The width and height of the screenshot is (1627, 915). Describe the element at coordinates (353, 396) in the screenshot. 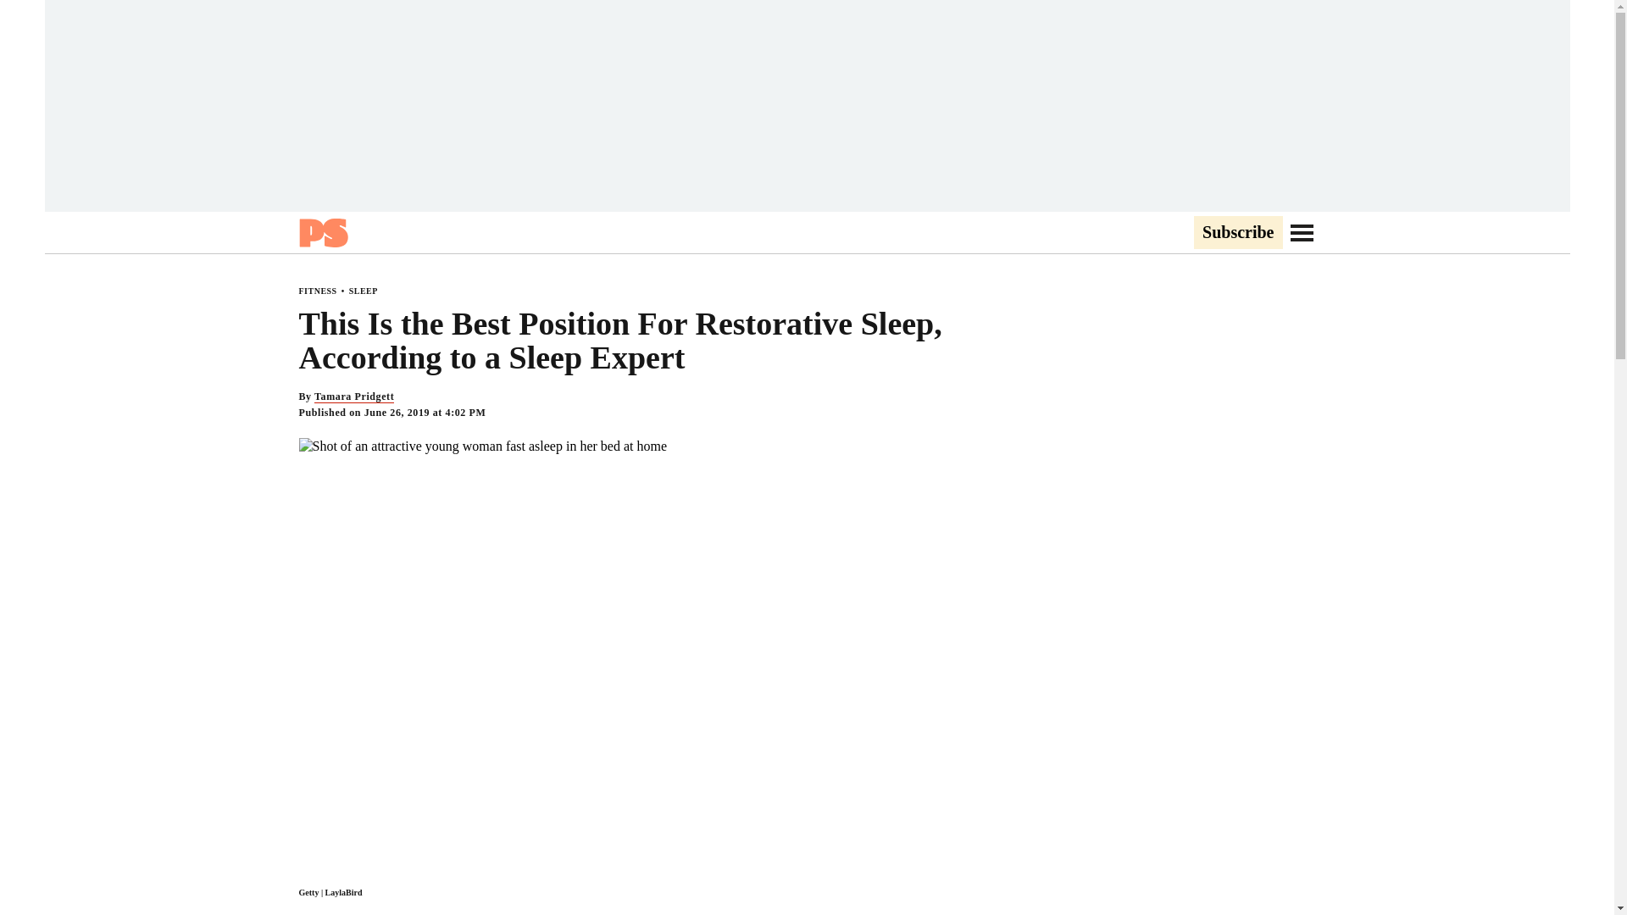

I see `Tamara Pridgett` at that location.